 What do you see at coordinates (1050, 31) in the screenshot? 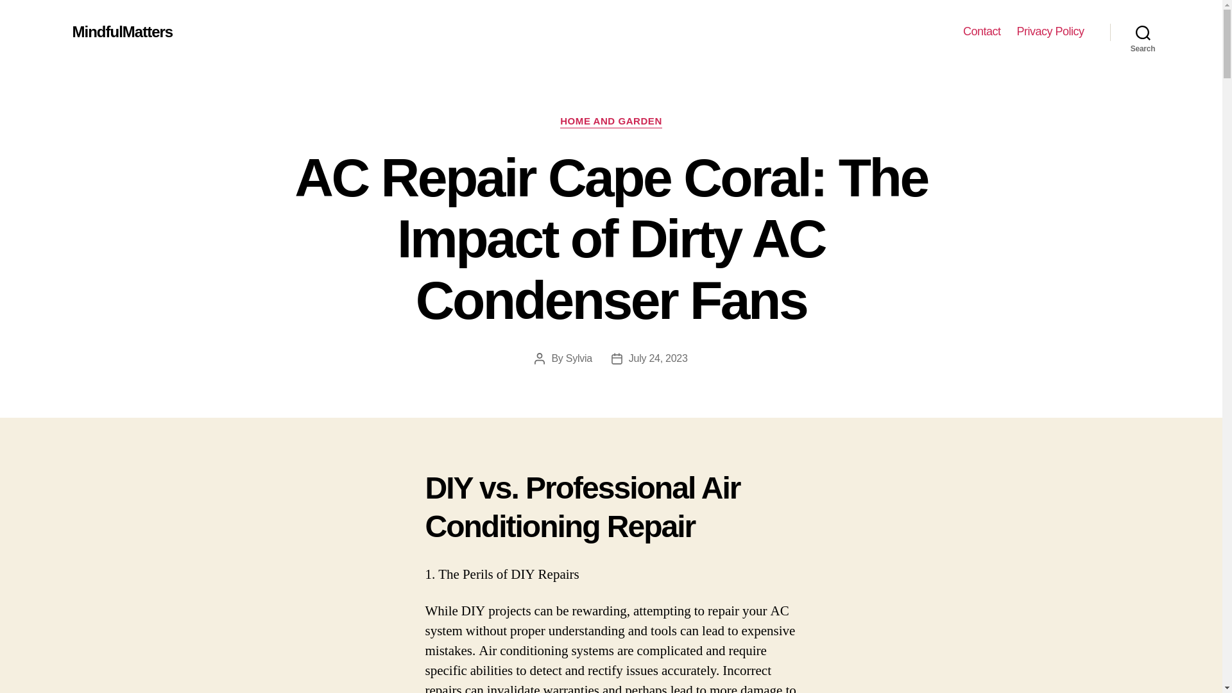
I see `Privacy Policy` at bounding box center [1050, 31].